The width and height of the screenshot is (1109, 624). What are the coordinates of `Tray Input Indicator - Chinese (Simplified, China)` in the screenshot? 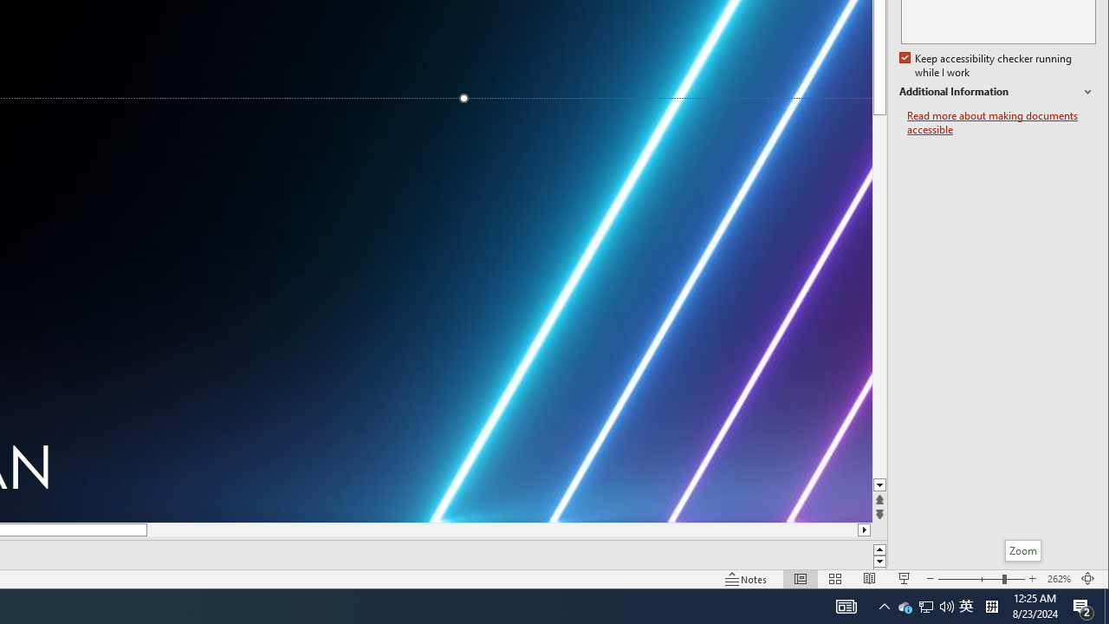 It's located at (1088, 579).